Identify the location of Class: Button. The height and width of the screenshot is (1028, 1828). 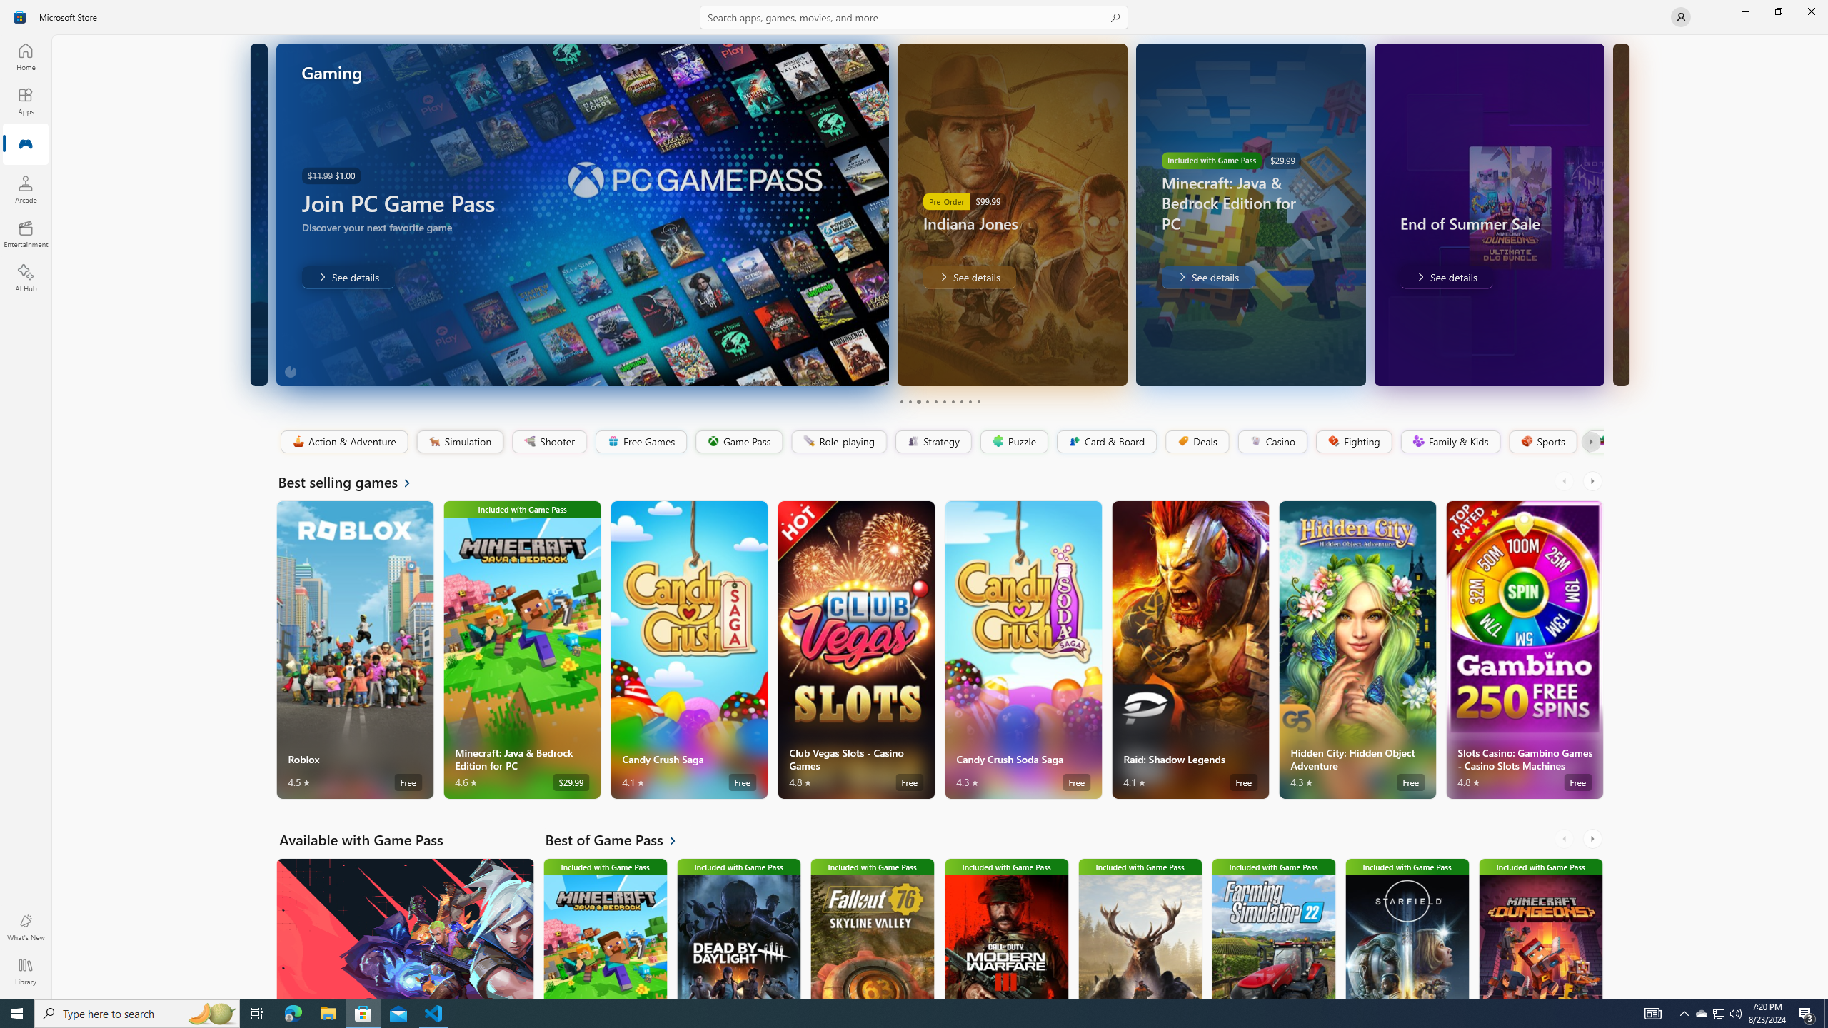
(1590, 442).